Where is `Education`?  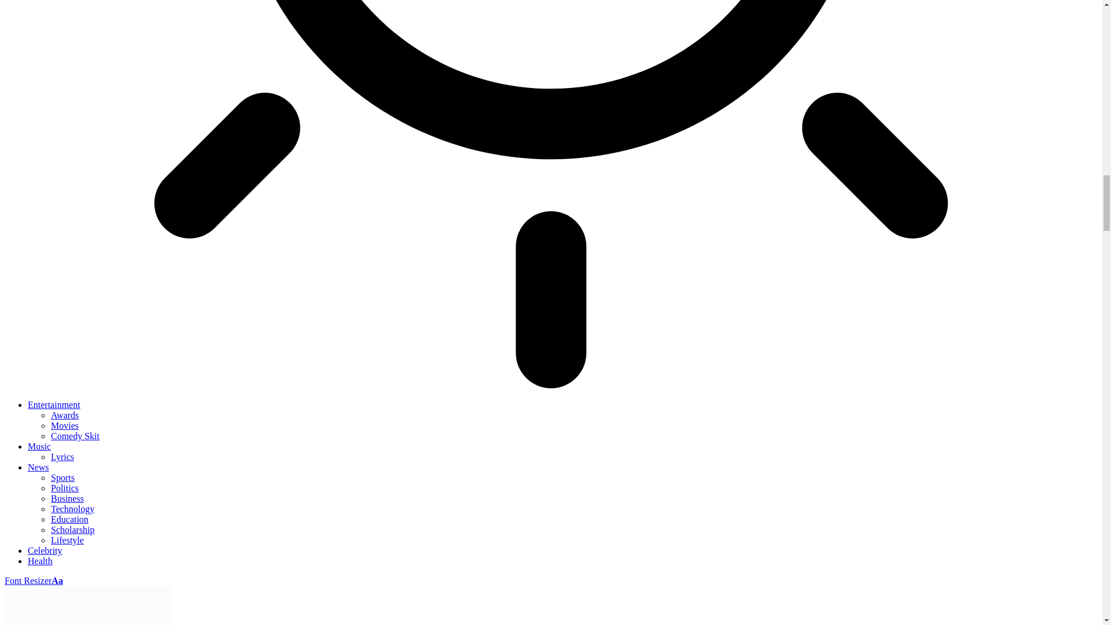 Education is located at coordinates (69, 519).